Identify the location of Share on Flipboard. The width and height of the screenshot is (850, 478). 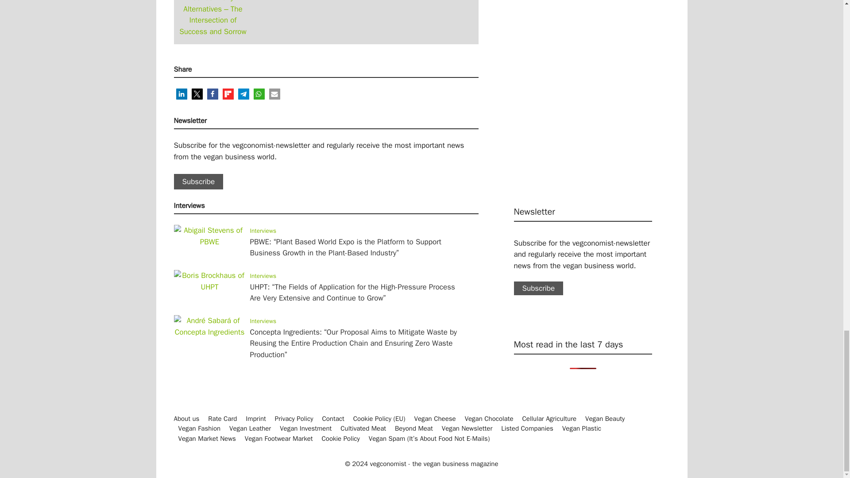
(228, 94).